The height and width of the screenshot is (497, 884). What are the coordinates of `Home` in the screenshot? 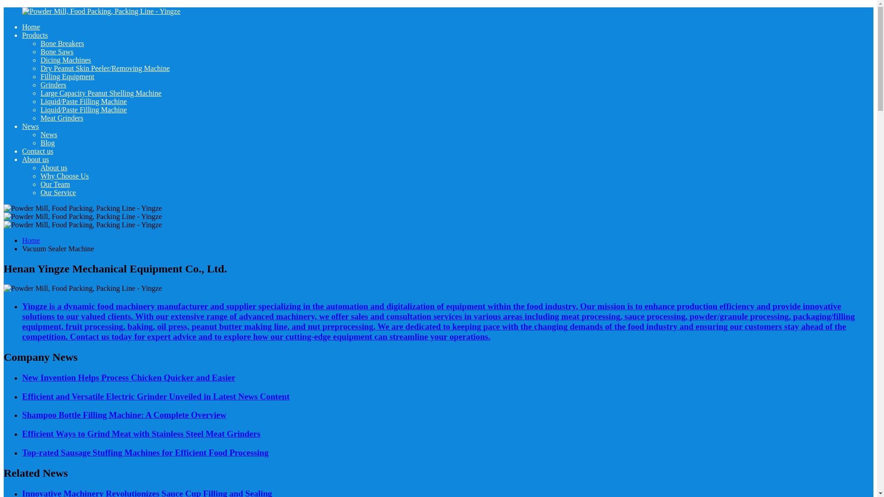 It's located at (31, 27).